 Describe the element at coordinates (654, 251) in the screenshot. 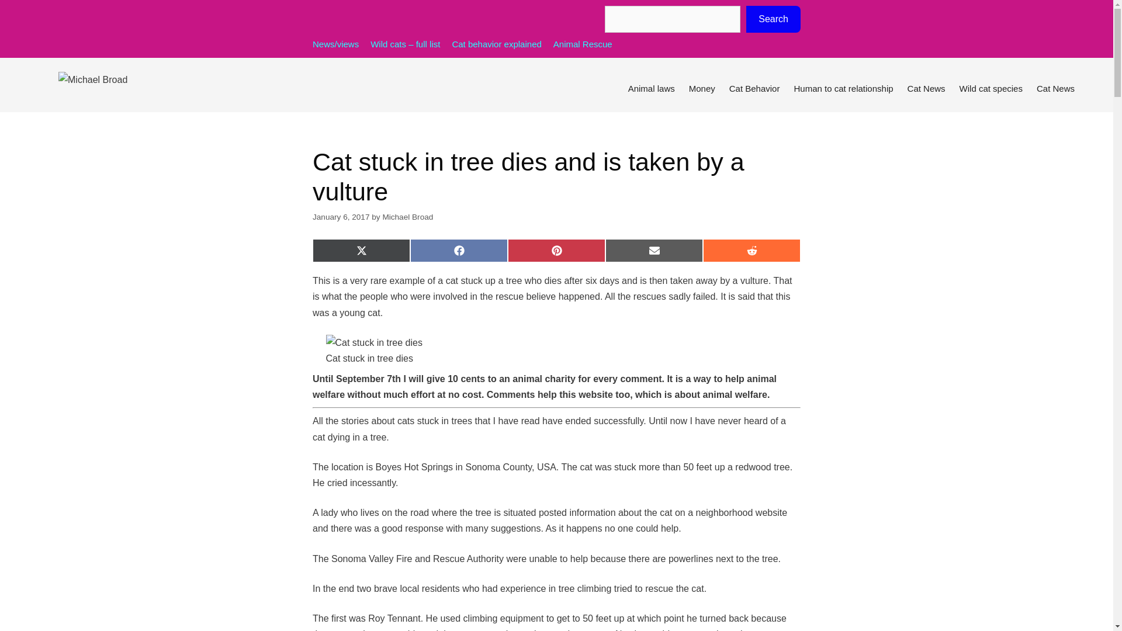

I see `Share on Email` at that location.